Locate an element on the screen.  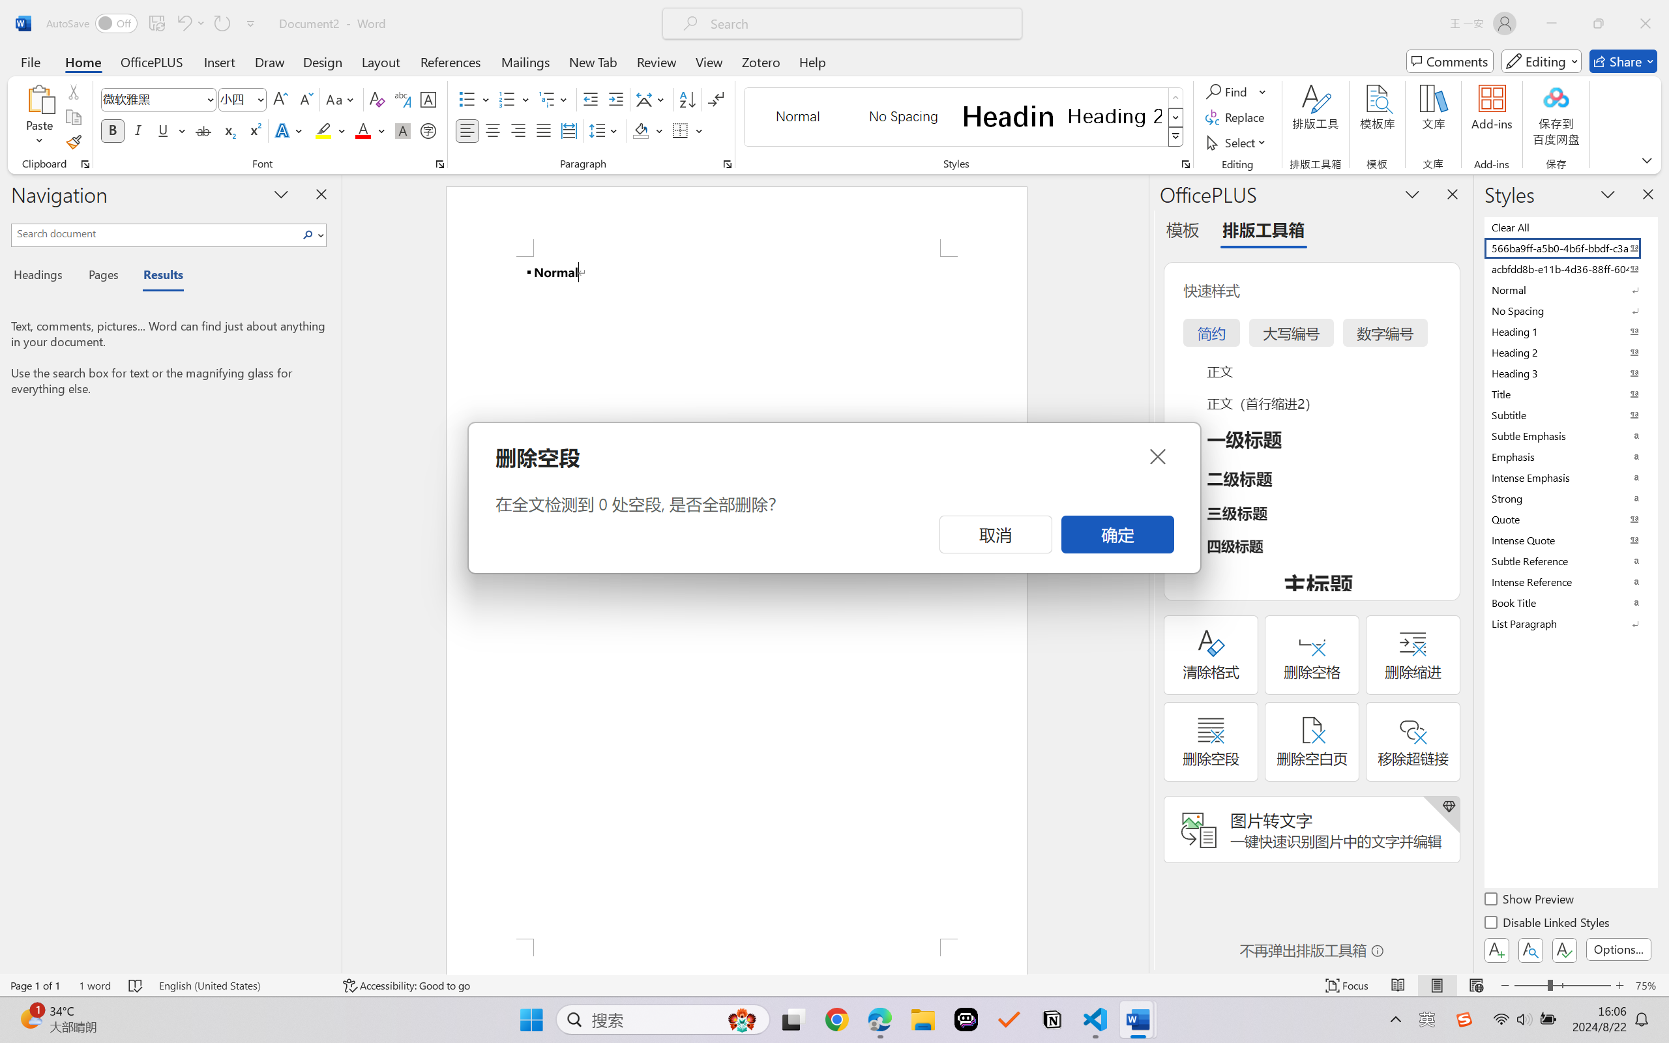
Repeat Doc Close is located at coordinates (222, 23).